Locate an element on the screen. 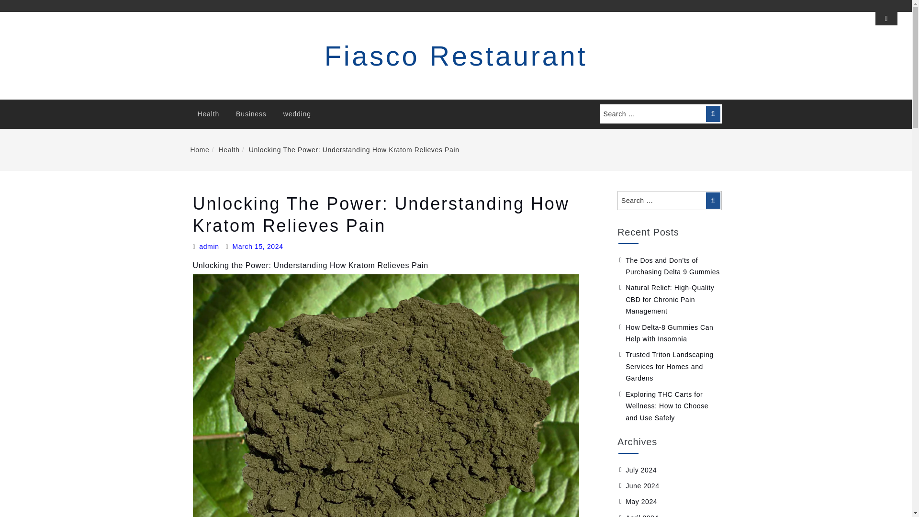 This screenshot has height=517, width=919. Health is located at coordinates (209, 114).